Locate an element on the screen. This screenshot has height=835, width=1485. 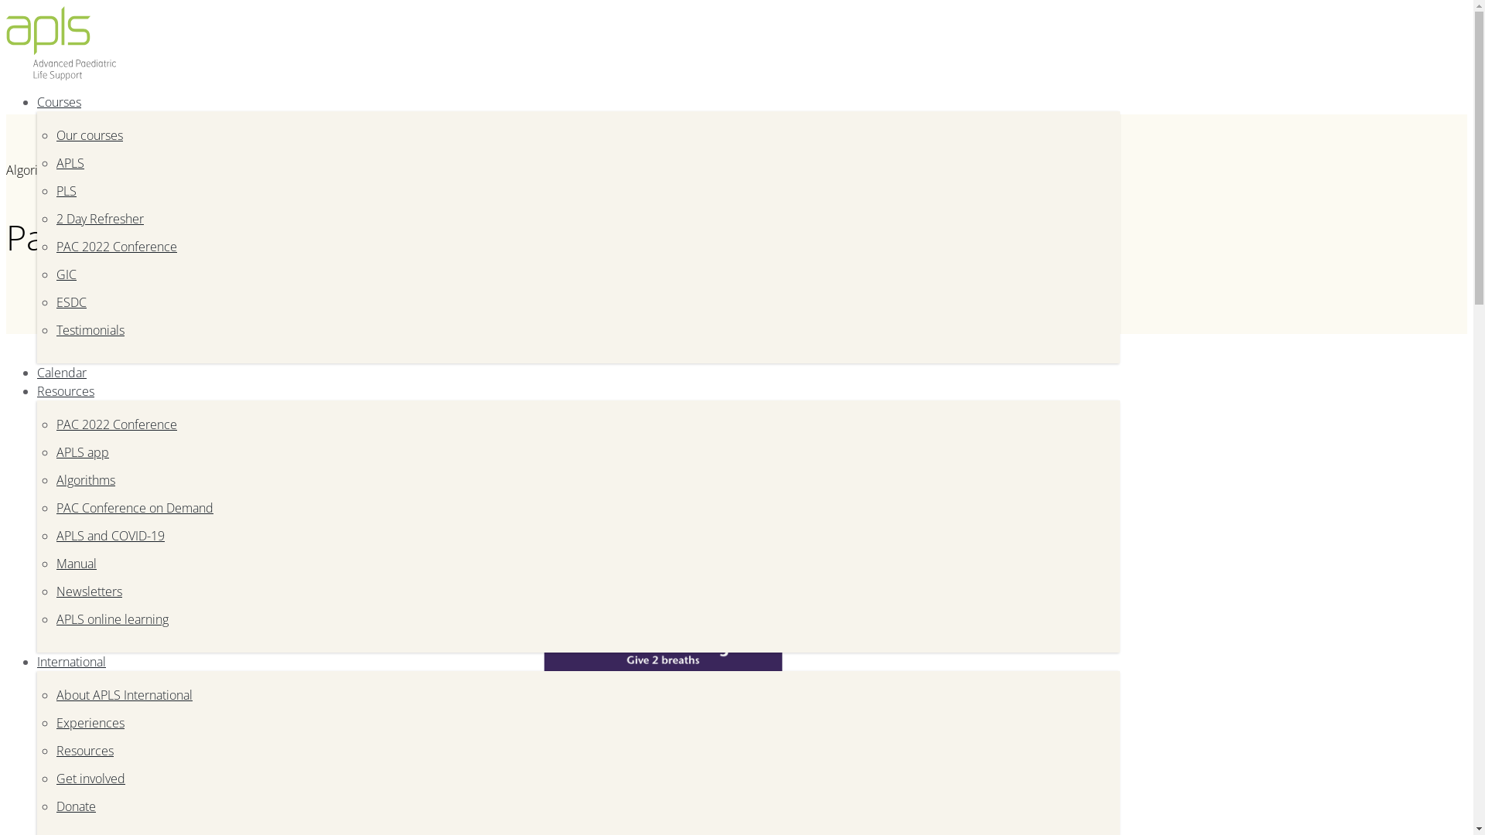
PAC Conference on Demand is located at coordinates (135, 508).